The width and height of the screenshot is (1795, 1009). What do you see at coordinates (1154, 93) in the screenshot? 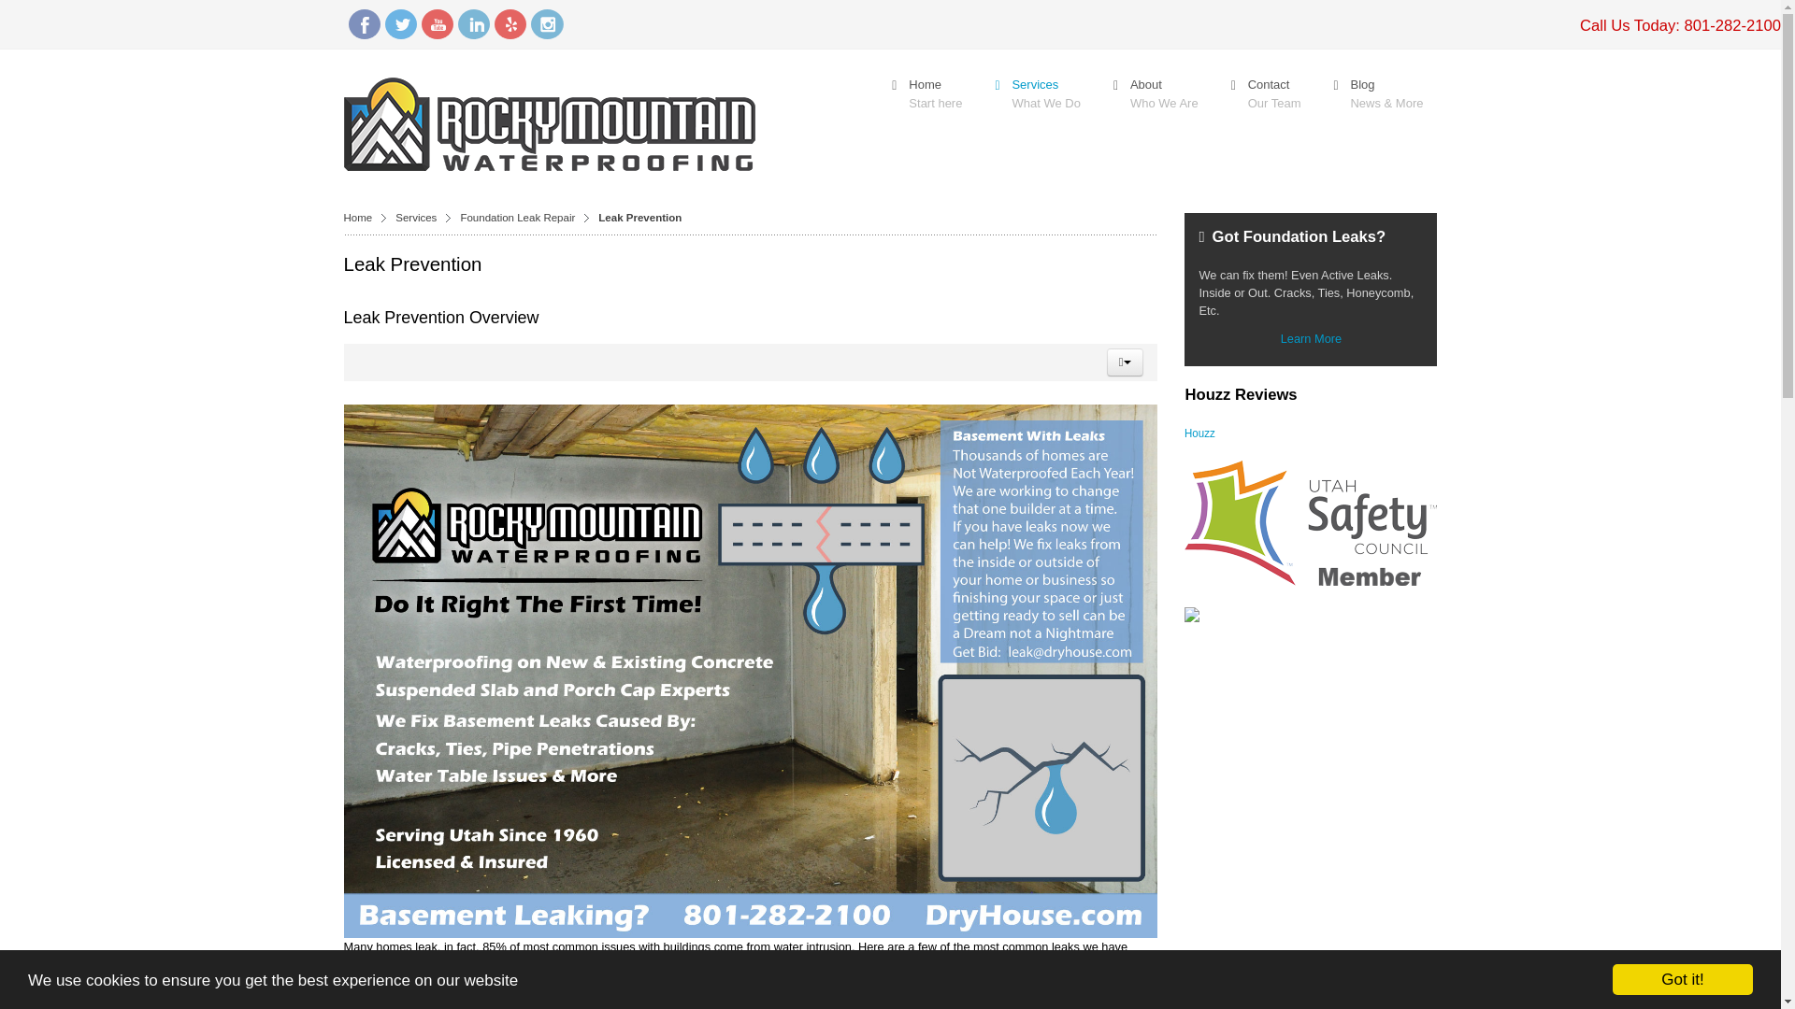
I see `Who We Are` at bounding box center [1154, 93].